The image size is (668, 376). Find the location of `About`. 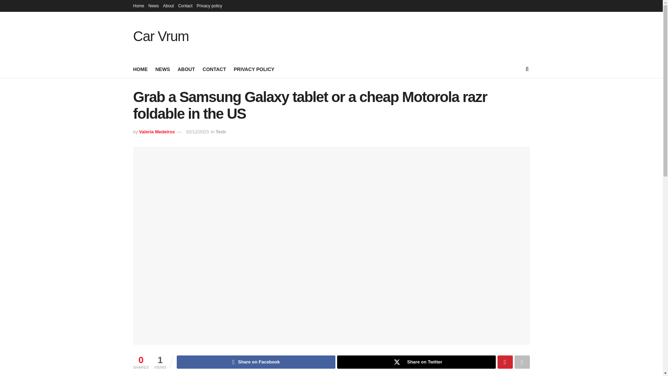

About is located at coordinates (168, 6).